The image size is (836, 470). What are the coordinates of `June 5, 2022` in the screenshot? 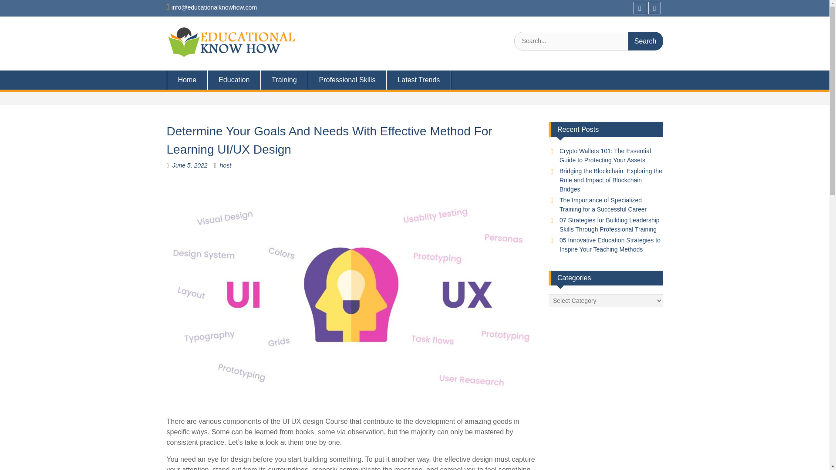 It's located at (190, 165).